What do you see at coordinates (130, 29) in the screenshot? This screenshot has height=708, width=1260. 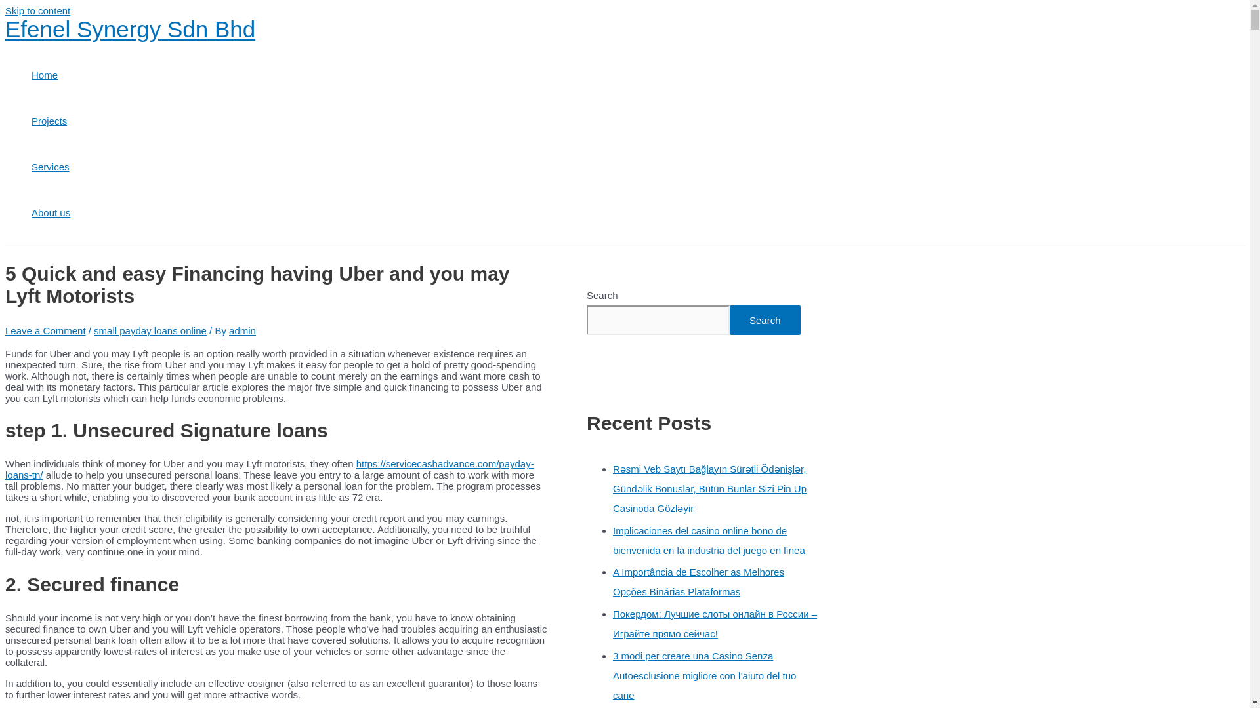 I see `Efenel Synergy Sdn Bhd` at bounding box center [130, 29].